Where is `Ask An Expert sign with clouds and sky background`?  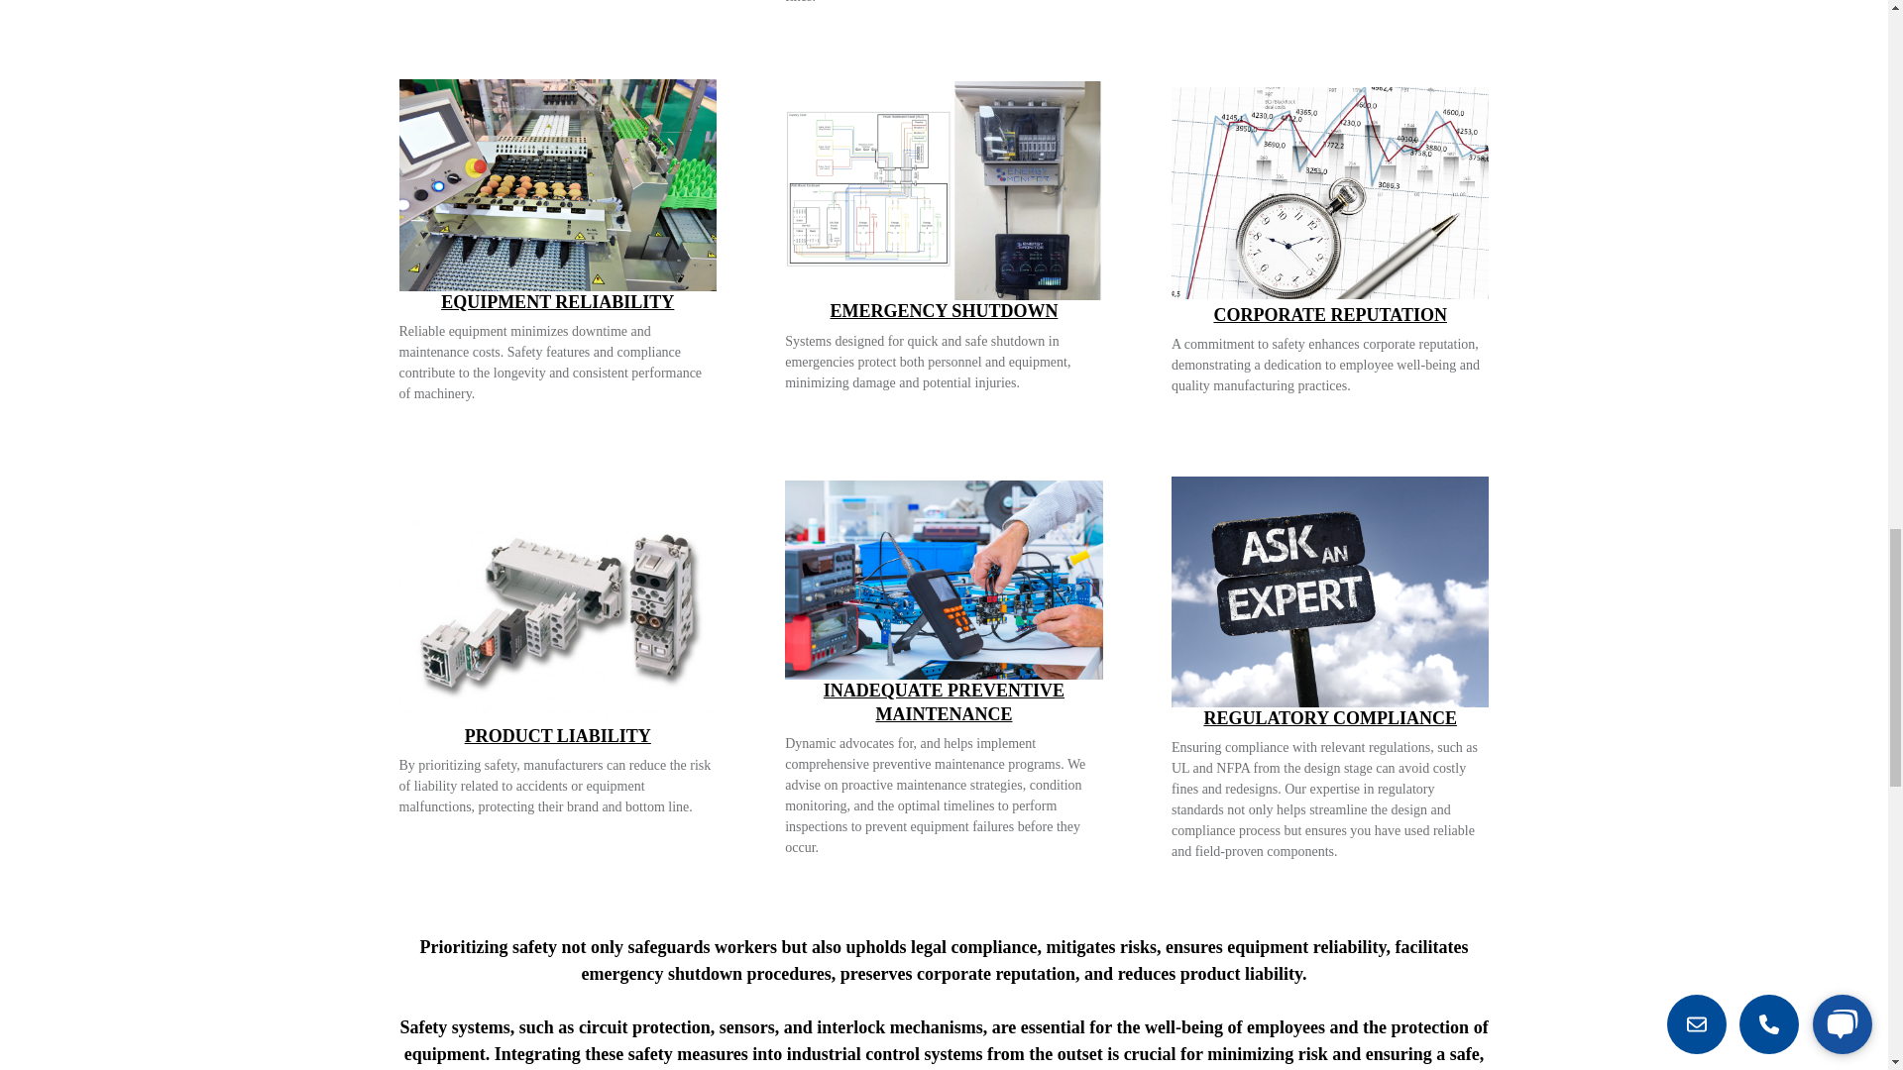
Ask An Expert sign with clouds and sky background is located at coordinates (1330, 590).